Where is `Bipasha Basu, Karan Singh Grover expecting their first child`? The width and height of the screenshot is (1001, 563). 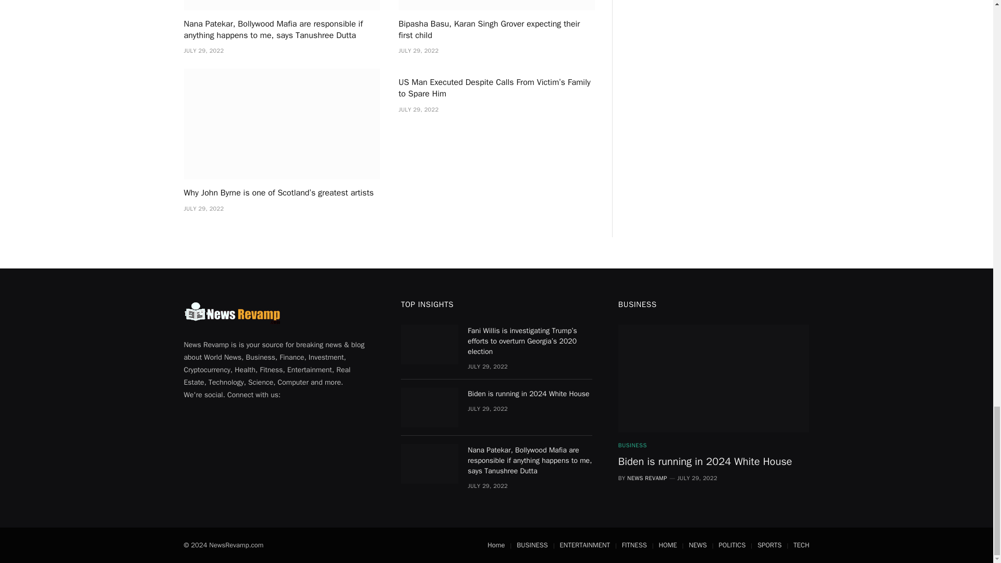 Bipasha Basu, Karan Singh Grover expecting their first child is located at coordinates (496, 30).